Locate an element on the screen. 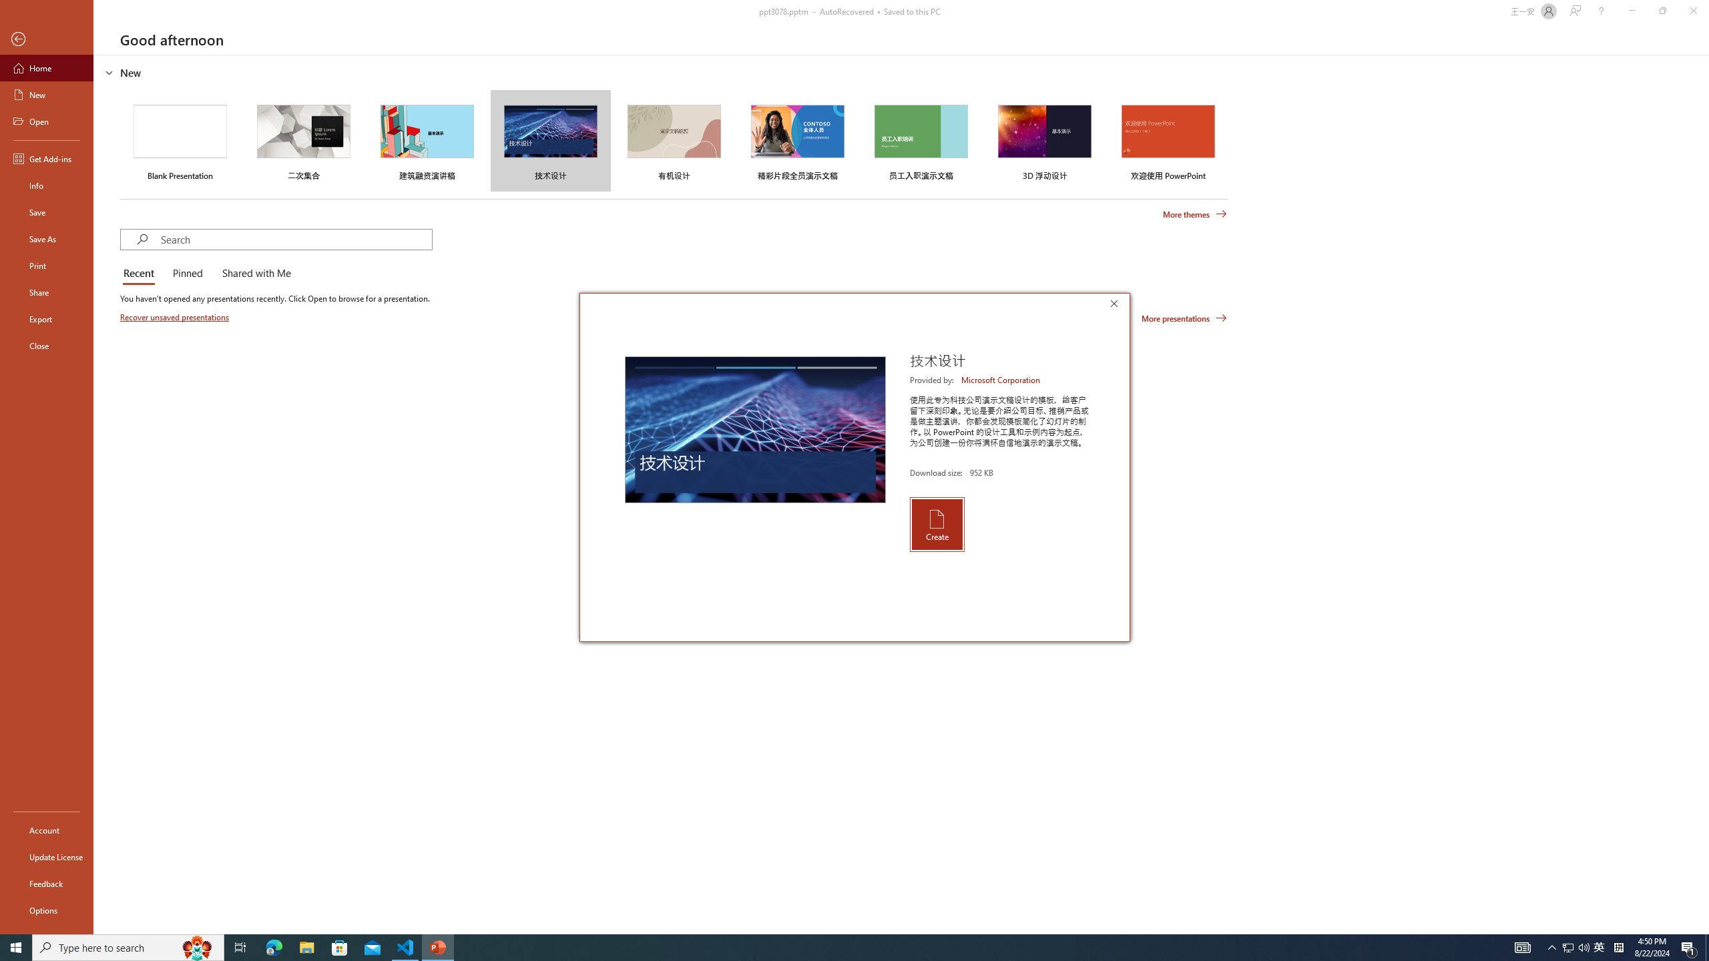  Get Add-ins is located at coordinates (47, 158).